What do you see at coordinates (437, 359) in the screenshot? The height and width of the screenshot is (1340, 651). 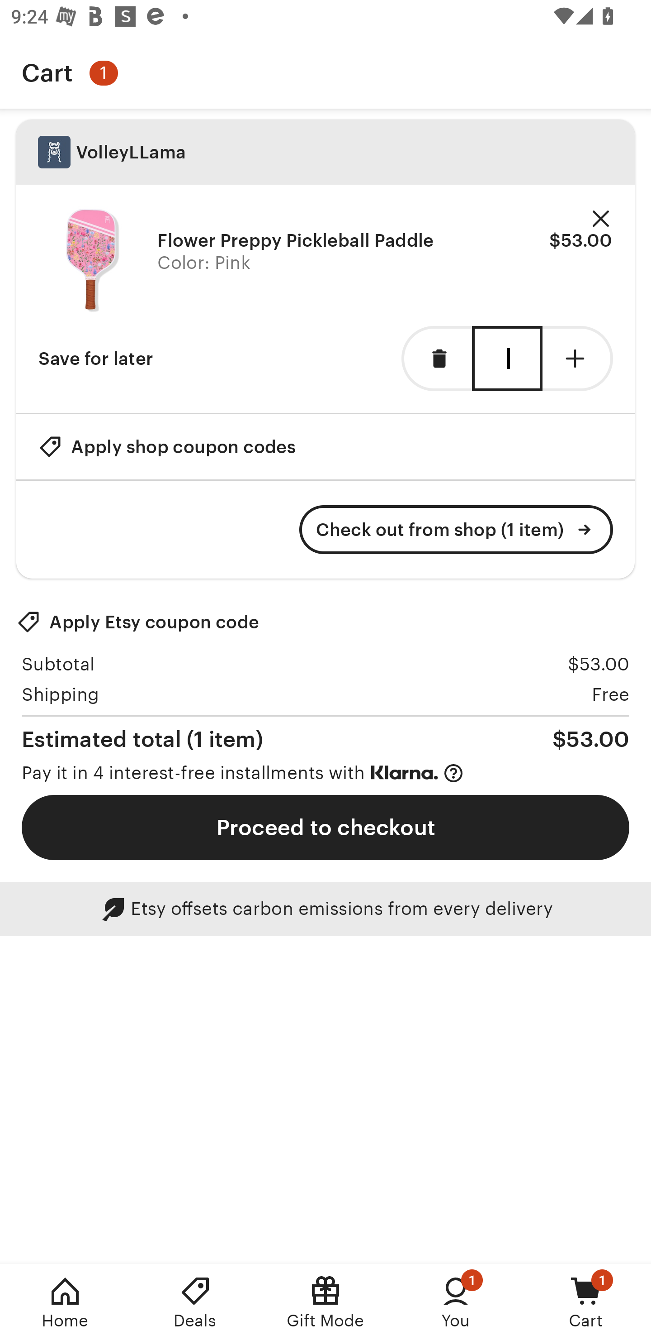 I see `Remove item from cart` at bounding box center [437, 359].